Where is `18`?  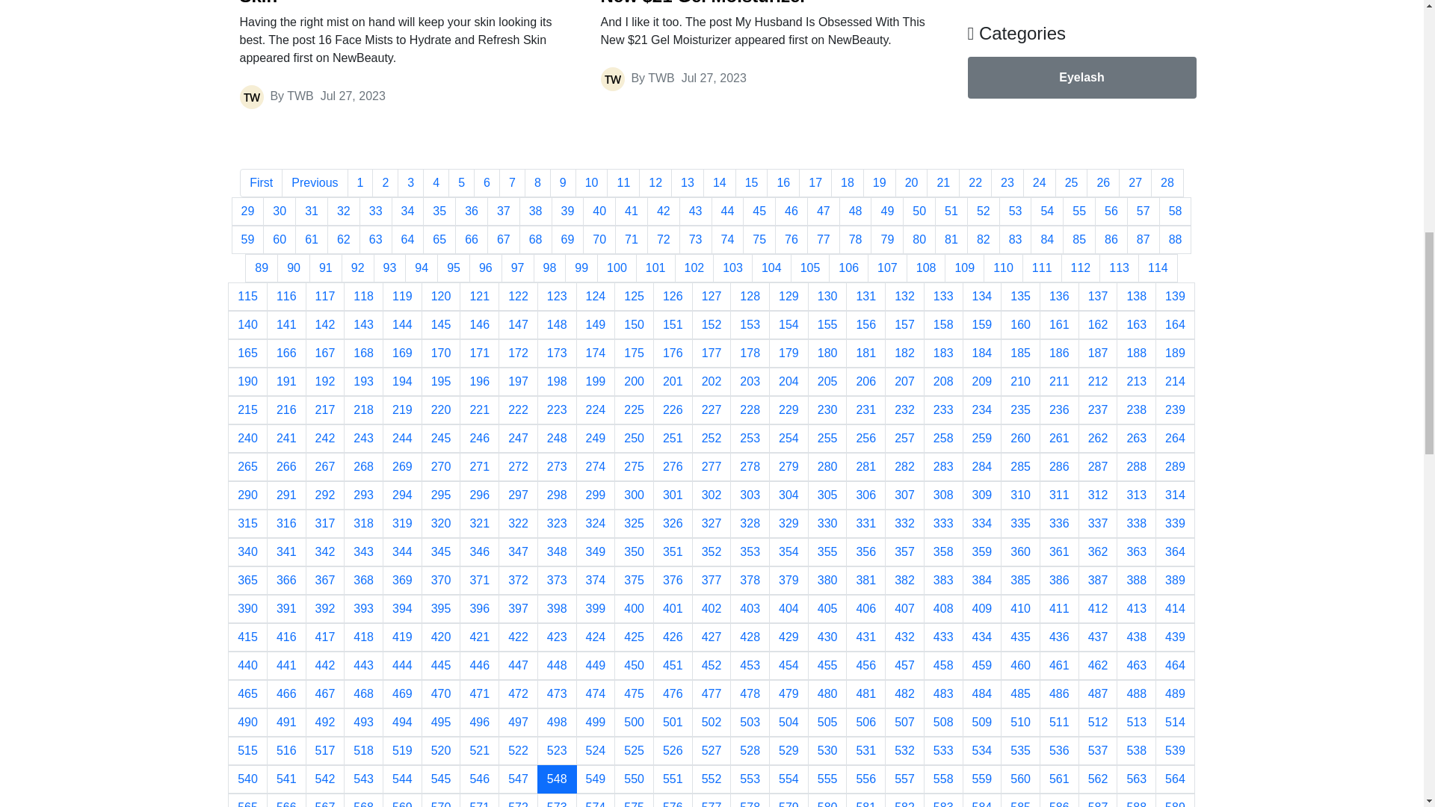
18 is located at coordinates (847, 182).